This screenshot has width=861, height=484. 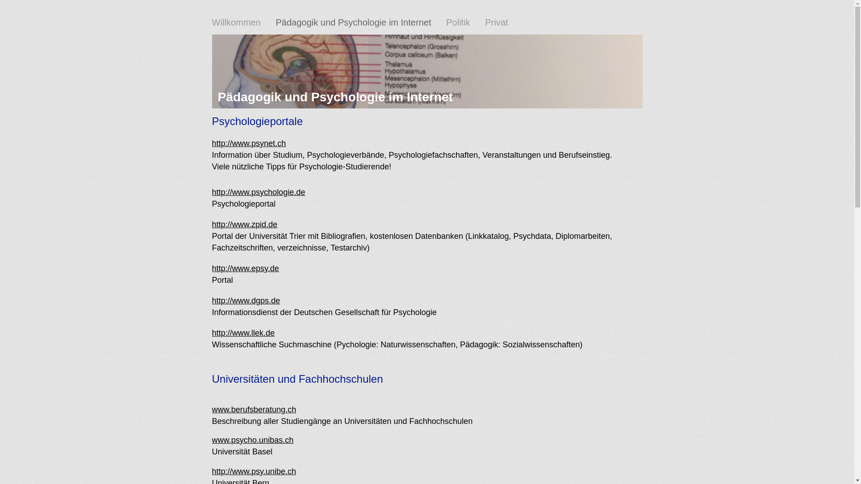 I want to click on Willkommen, so click(x=236, y=22).